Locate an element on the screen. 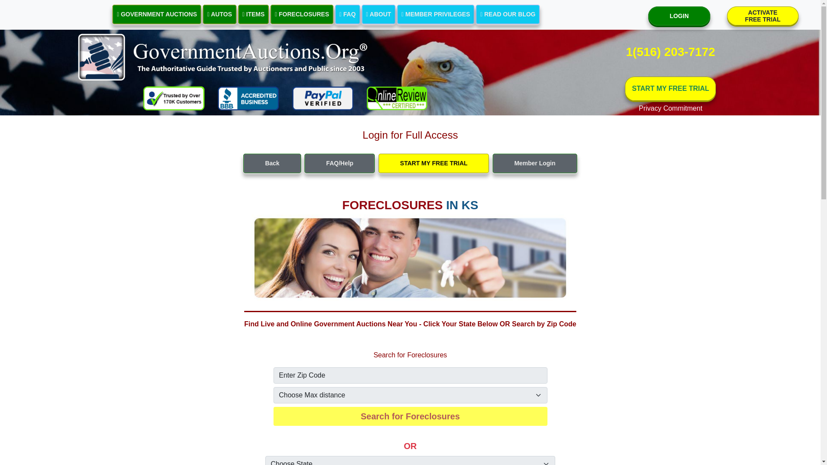 This screenshot has height=465, width=827. FORECLOSURES is located at coordinates (762, 16).